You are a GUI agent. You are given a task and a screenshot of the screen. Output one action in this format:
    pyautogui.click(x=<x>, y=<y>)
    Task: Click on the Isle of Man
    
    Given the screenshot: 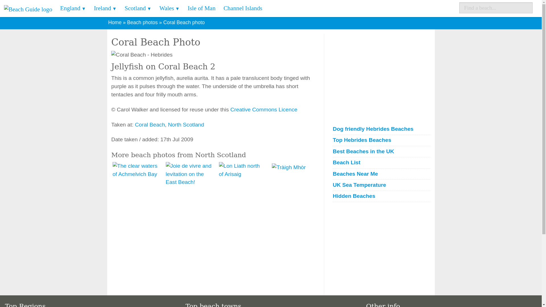 What is the action you would take?
    pyautogui.click(x=201, y=9)
    